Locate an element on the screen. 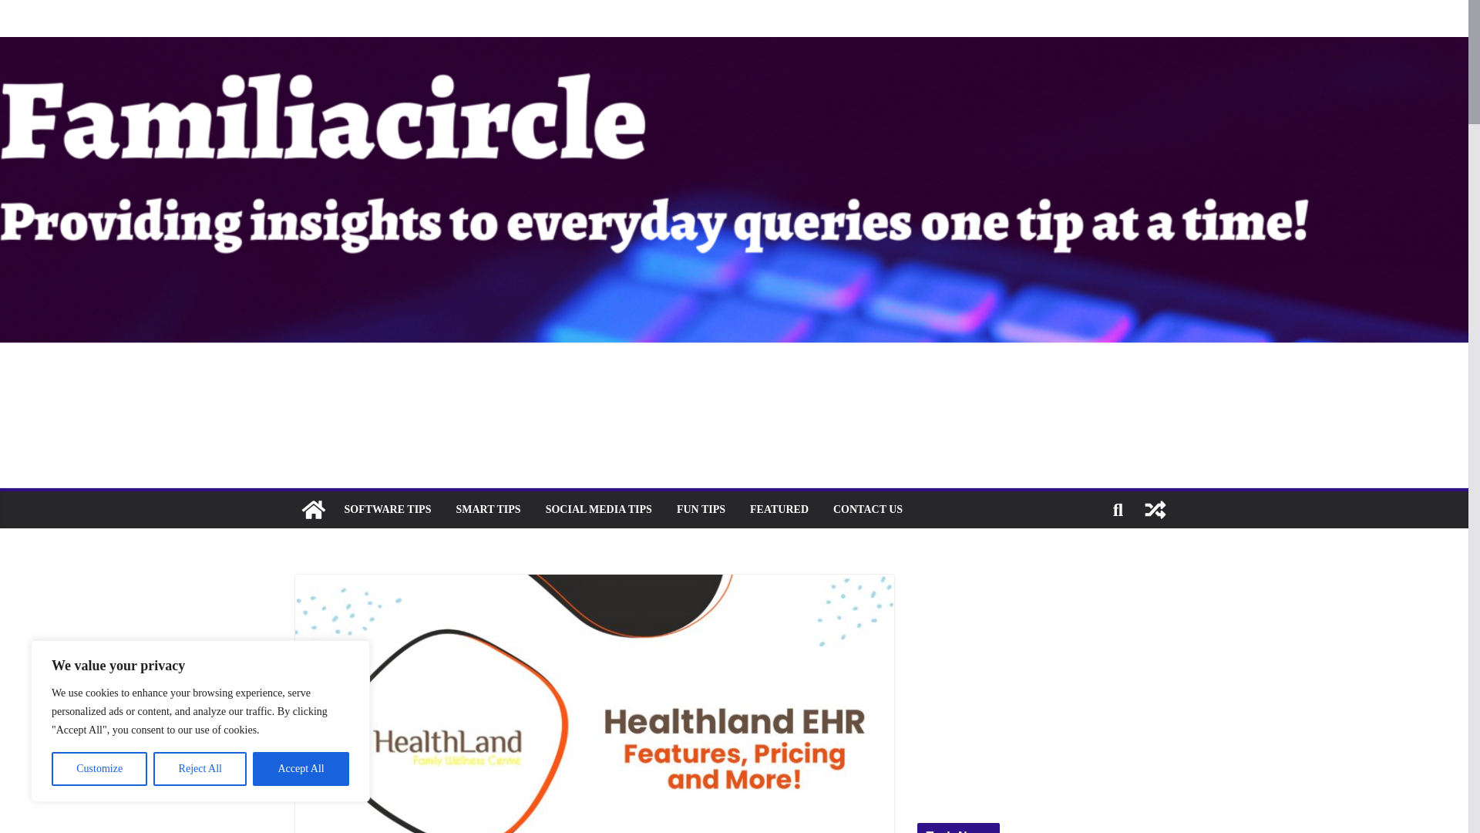 The height and width of the screenshot is (833, 1480). Accept All is located at coordinates (301, 769).